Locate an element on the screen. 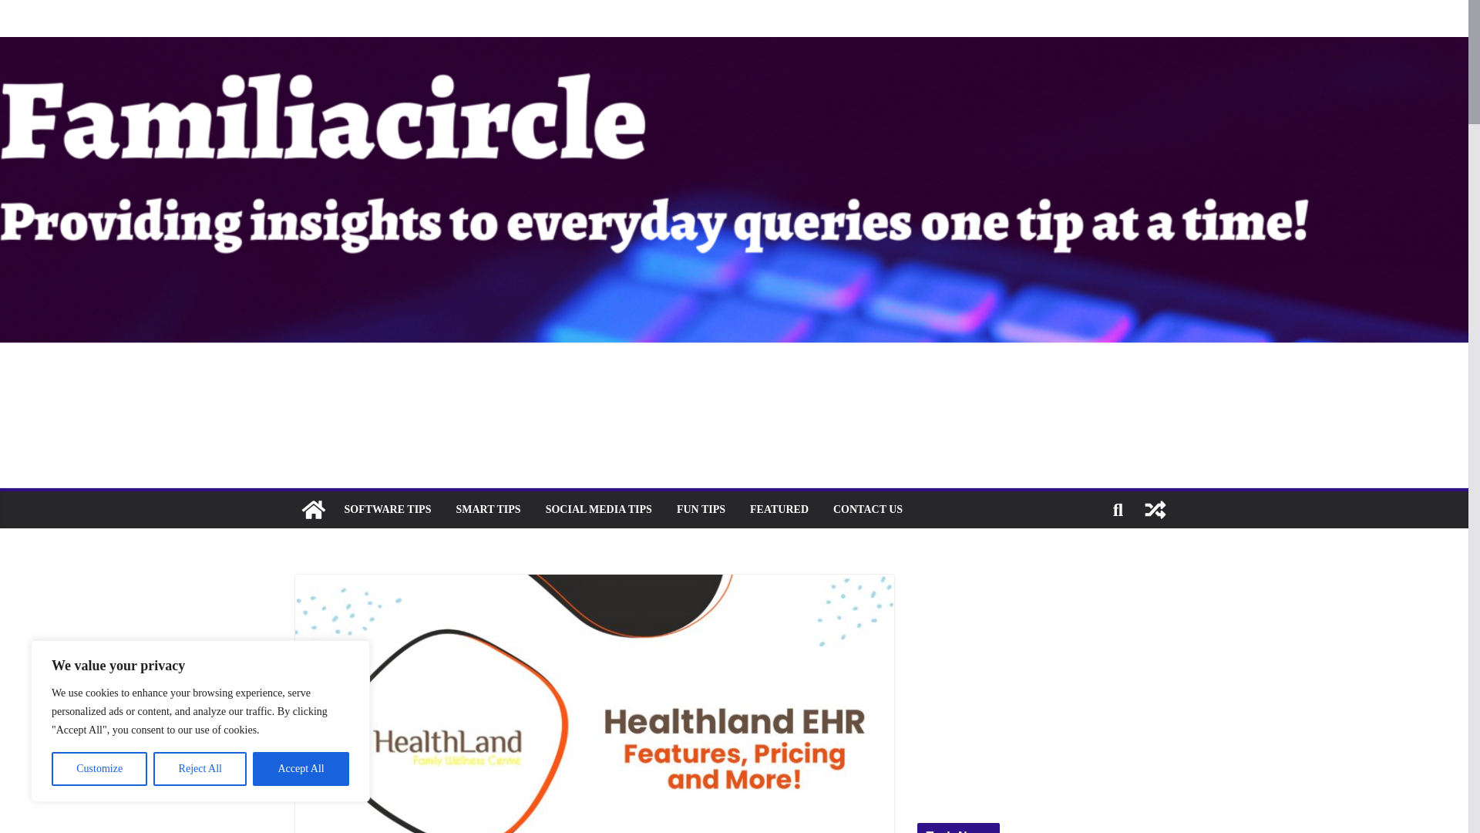 The height and width of the screenshot is (833, 1480). Accept All is located at coordinates (301, 769).